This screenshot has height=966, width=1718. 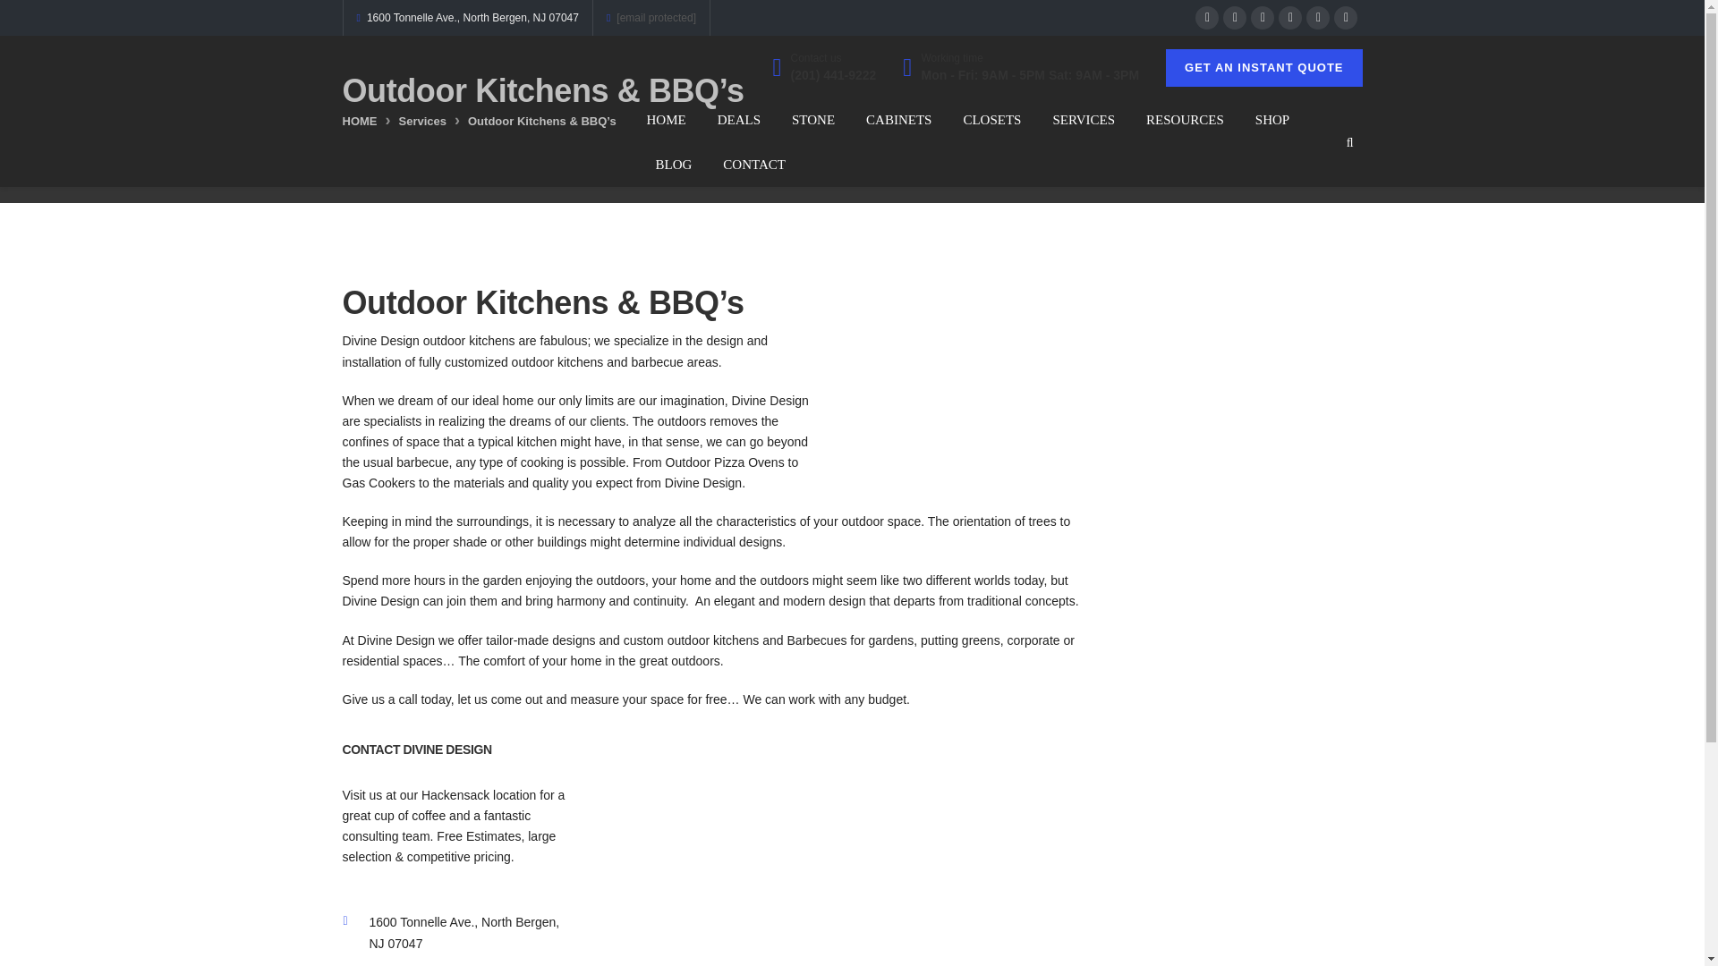 What do you see at coordinates (1262, 18) in the screenshot?
I see `LinkedIn` at bounding box center [1262, 18].